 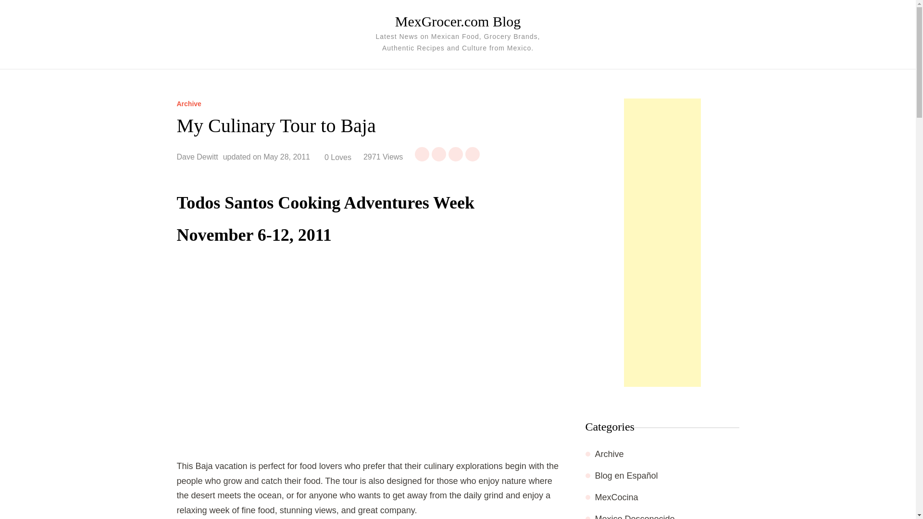 What do you see at coordinates (587, 308) in the screenshot?
I see `Search` at bounding box center [587, 308].